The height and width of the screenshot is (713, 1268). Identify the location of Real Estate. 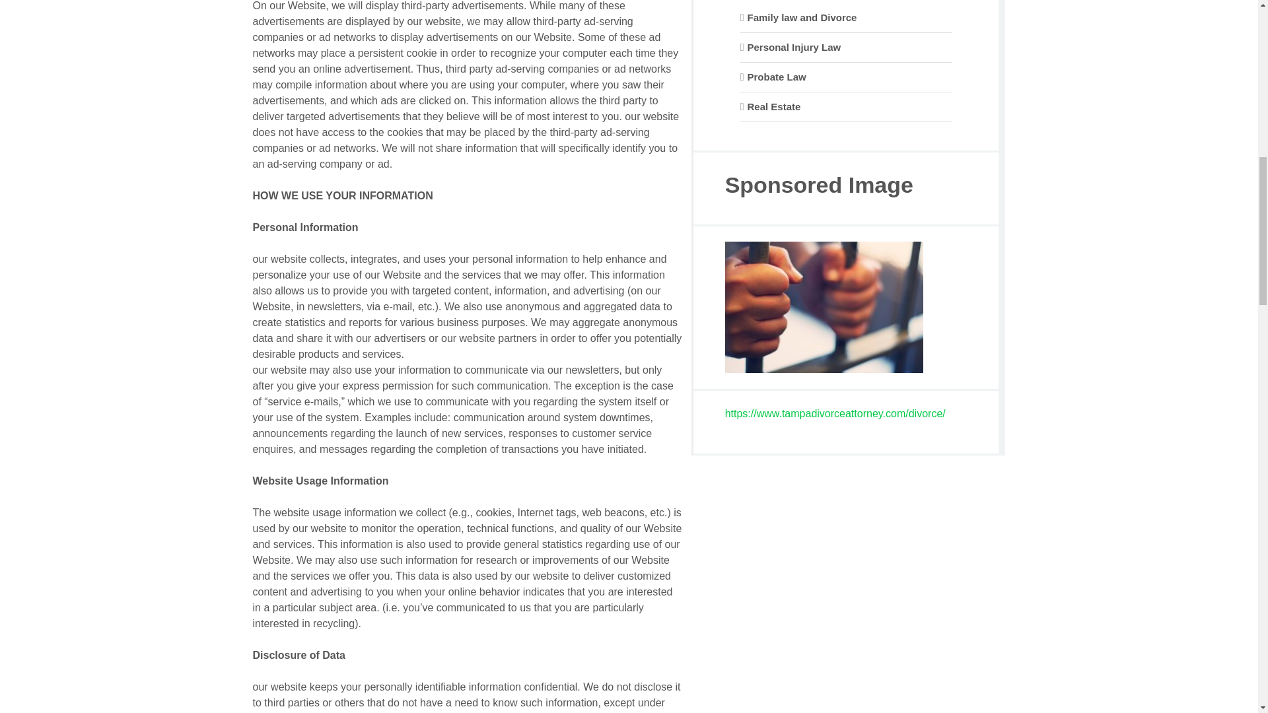
(774, 106).